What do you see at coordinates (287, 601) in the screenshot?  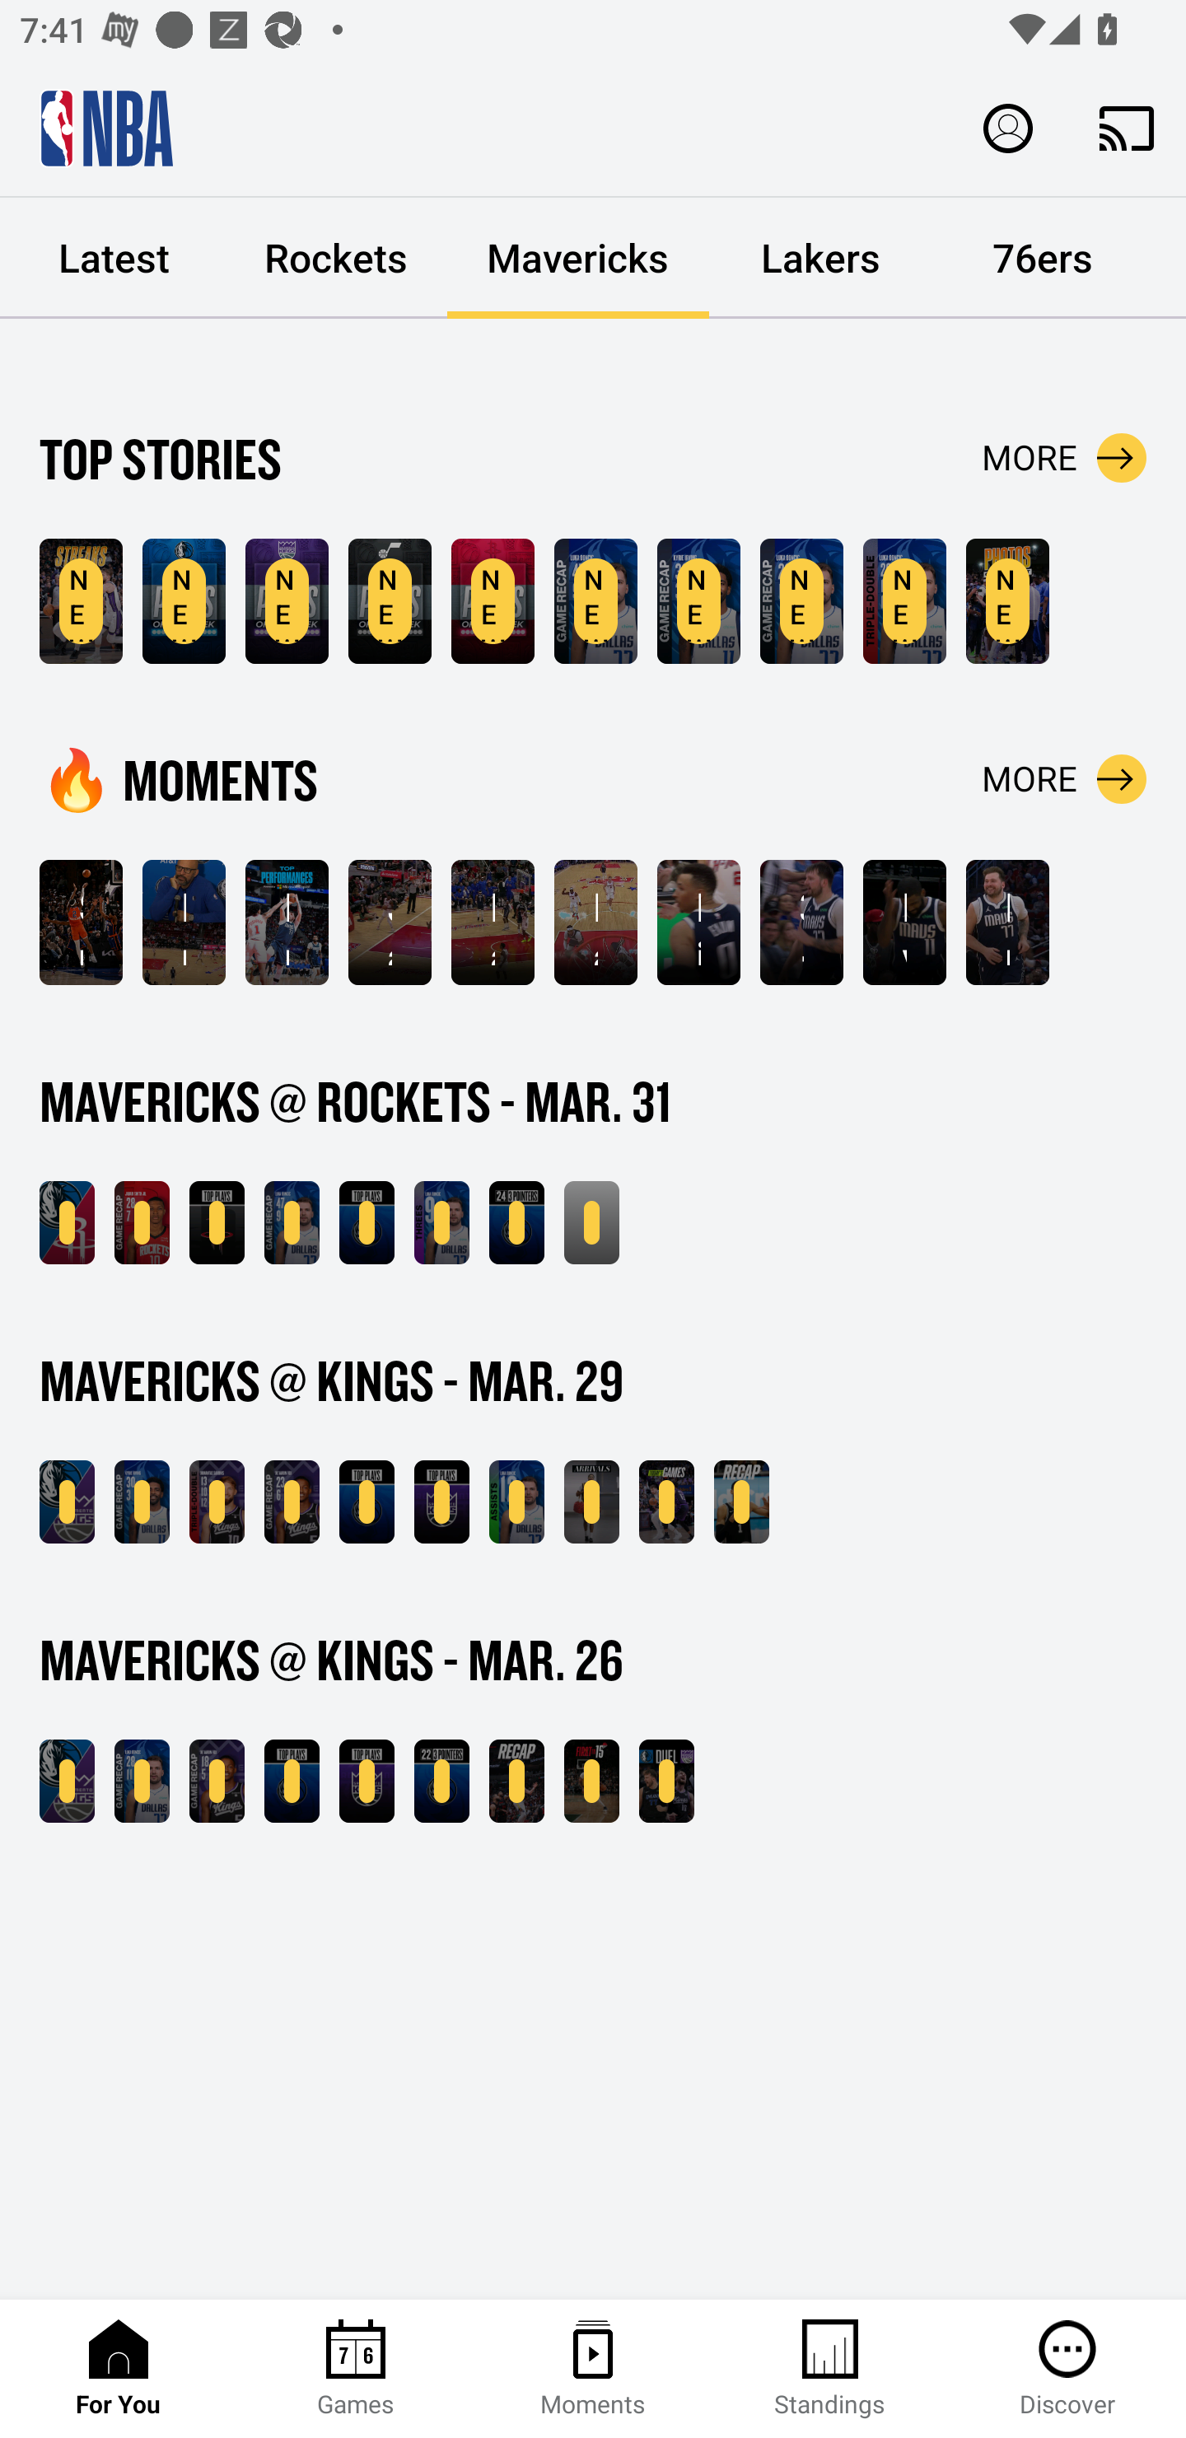 I see `NEW SAC's Top Plays of Week 23` at bounding box center [287, 601].